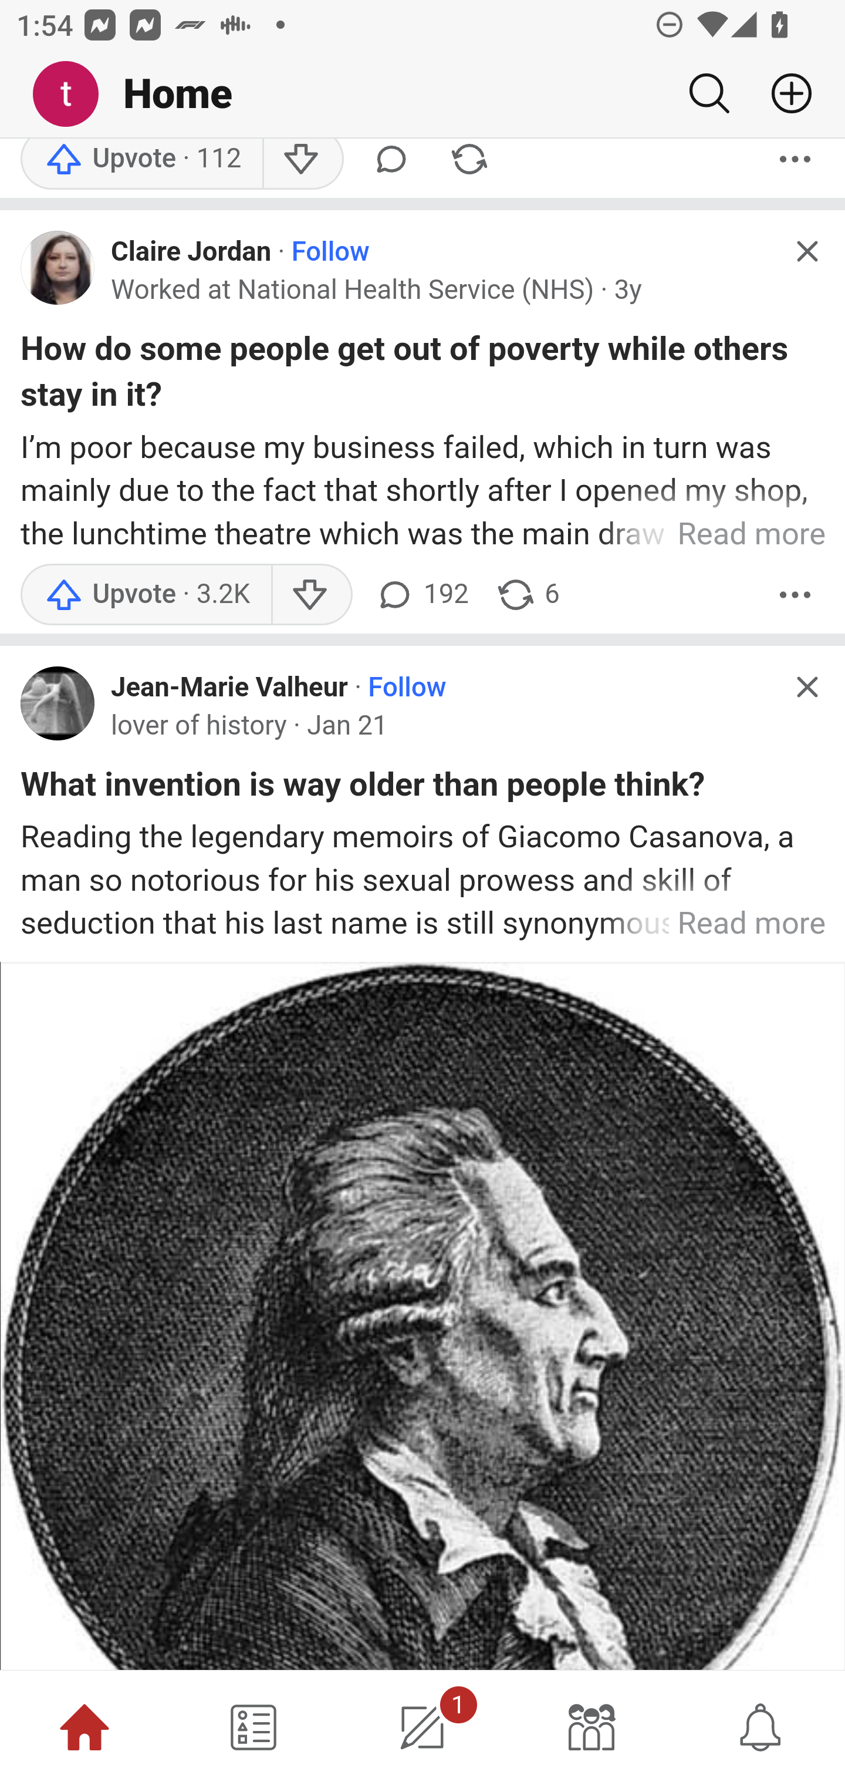 The image size is (845, 1785). What do you see at coordinates (58, 268) in the screenshot?
I see `Profile photo for Claire Jordan` at bounding box center [58, 268].